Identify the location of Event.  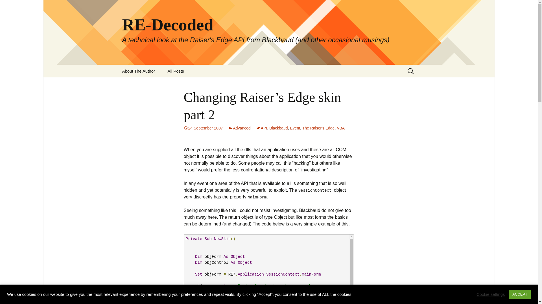
(295, 128).